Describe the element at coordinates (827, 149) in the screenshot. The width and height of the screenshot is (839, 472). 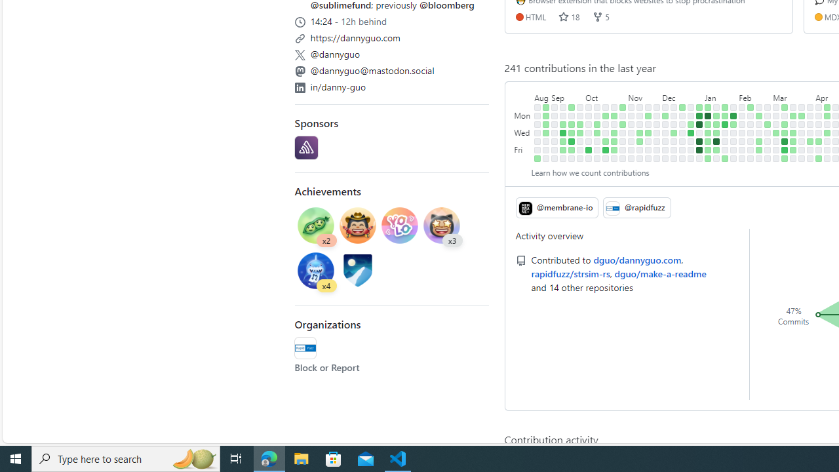
I see `No contributions on April 19th.` at that location.